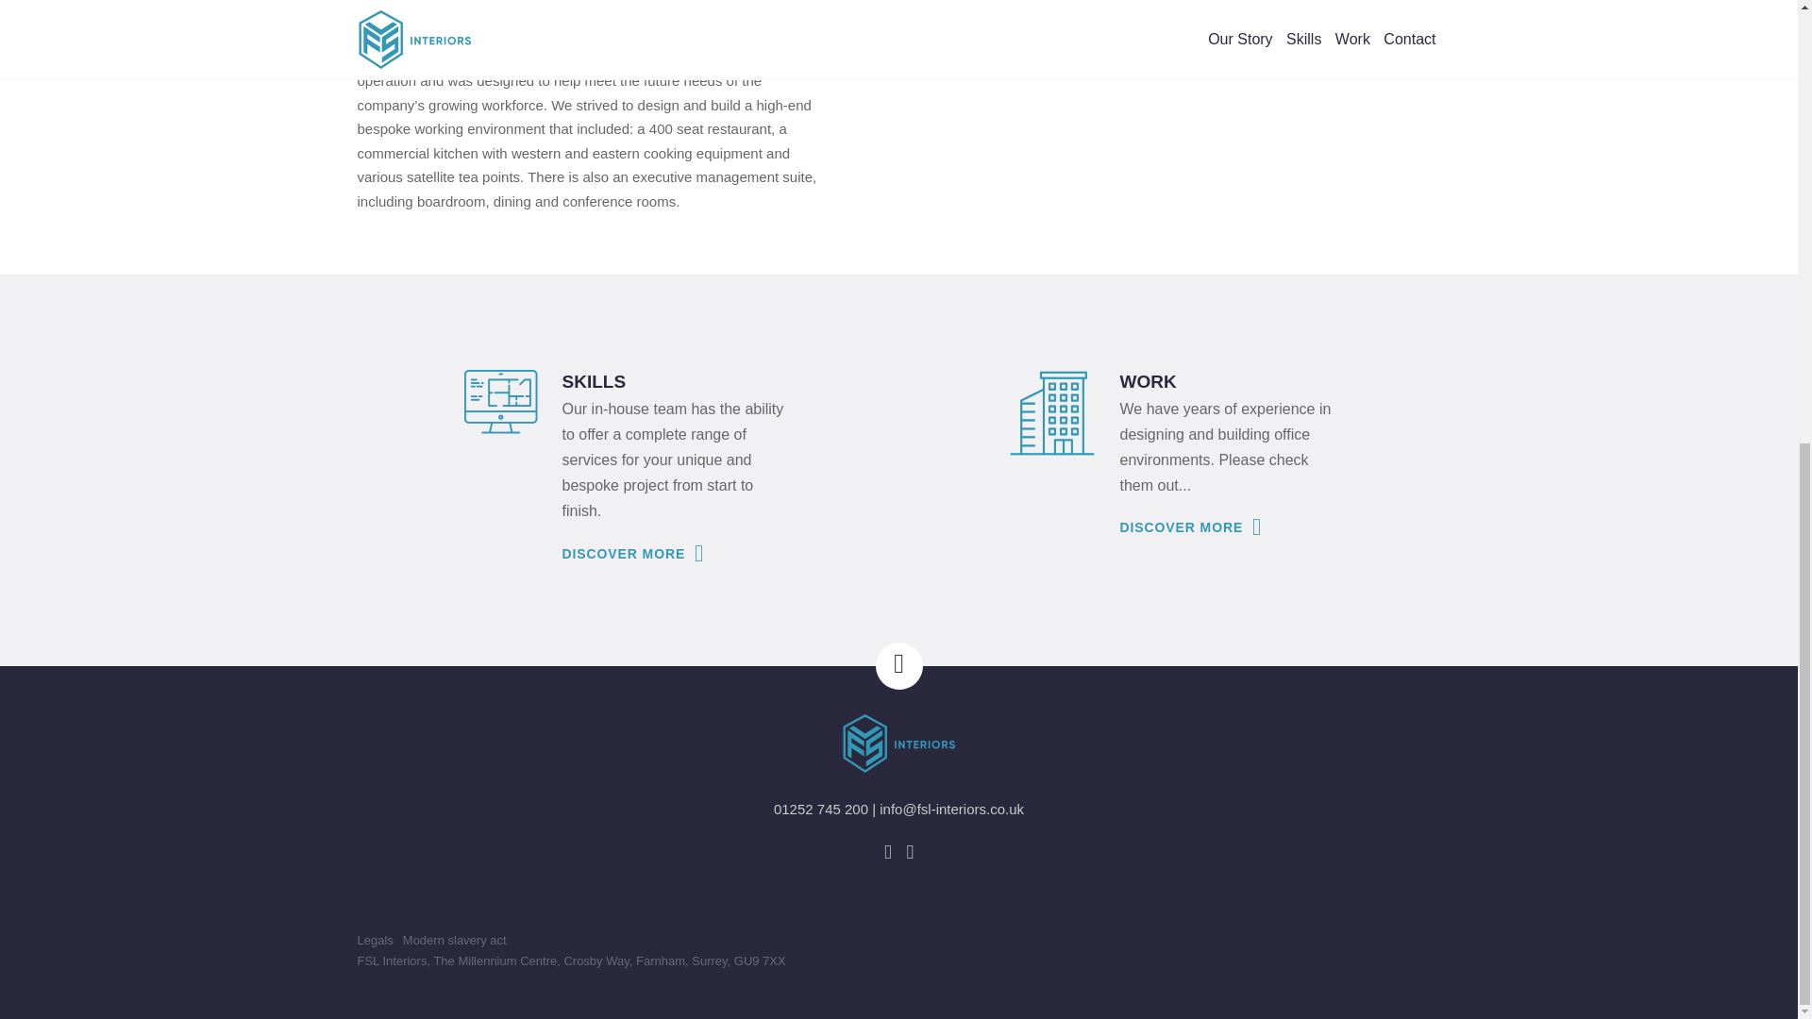 This screenshot has height=1019, width=1812. What do you see at coordinates (1188, 526) in the screenshot?
I see `DISCOVER MORE` at bounding box center [1188, 526].